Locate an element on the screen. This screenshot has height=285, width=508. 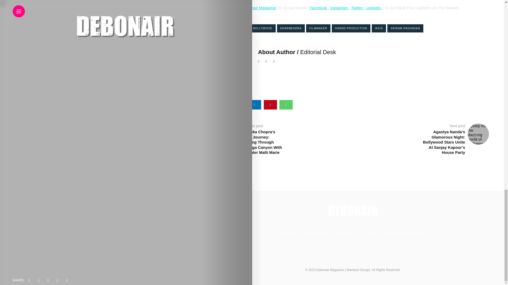
Instagram  is located at coordinates (340, 7).